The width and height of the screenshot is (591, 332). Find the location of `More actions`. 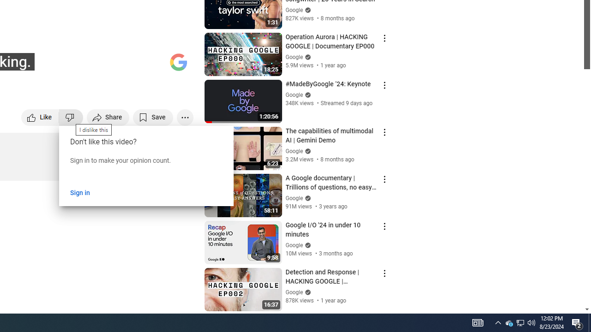

More actions is located at coordinates (185, 117).